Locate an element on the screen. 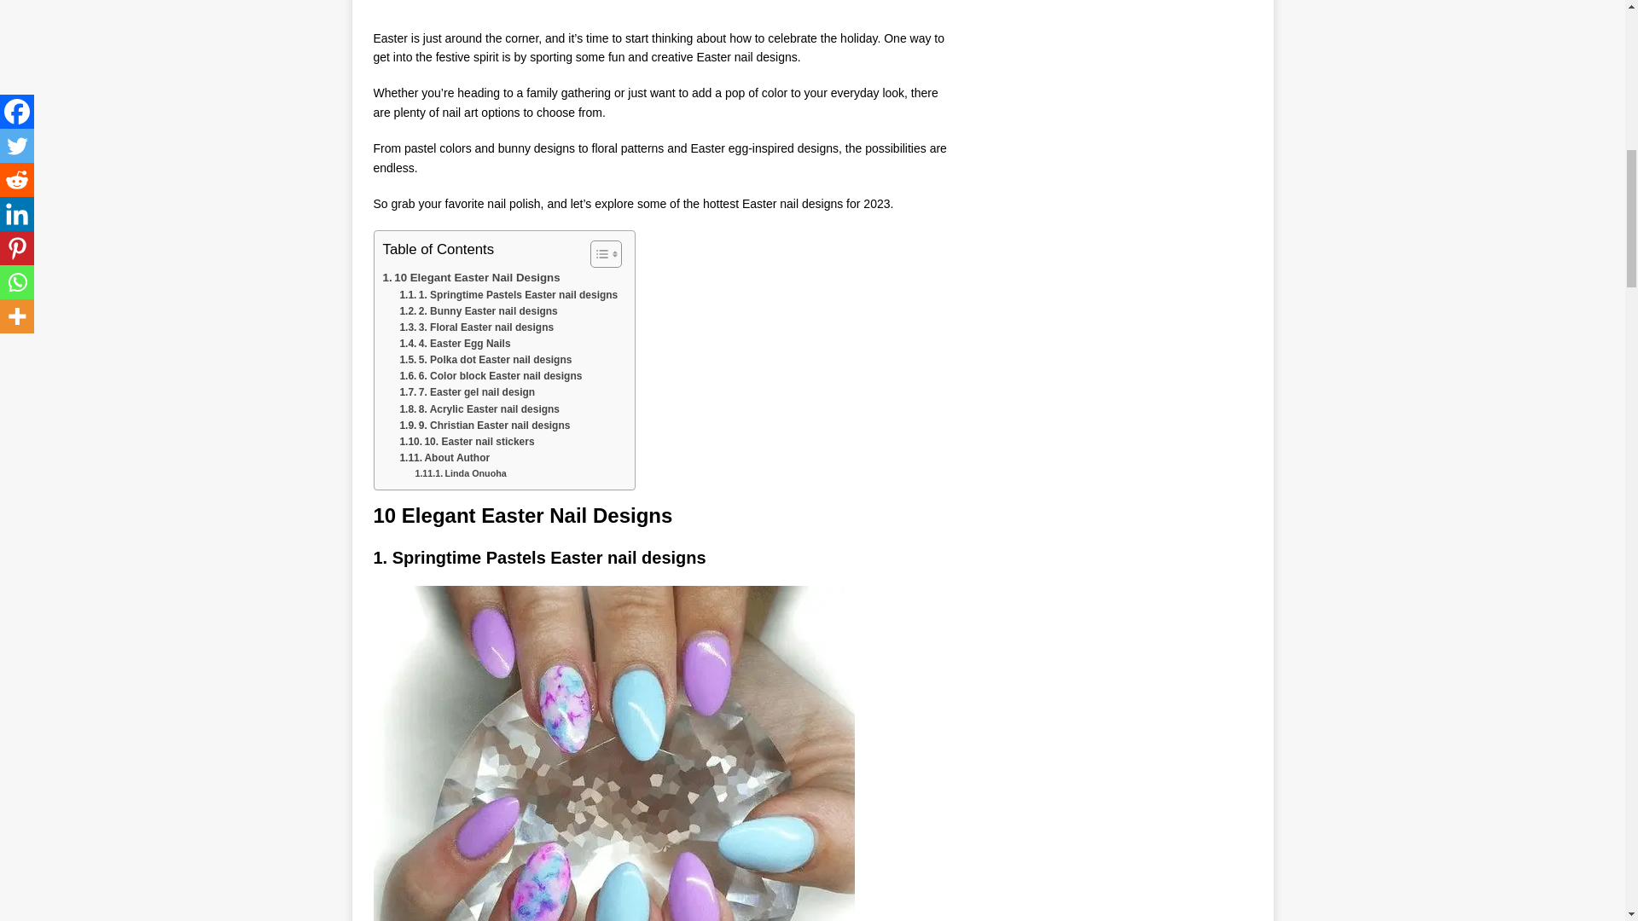 The height and width of the screenshot is (921, 1638). 7. Easter gel nail design is located at coordinates (468, 392).